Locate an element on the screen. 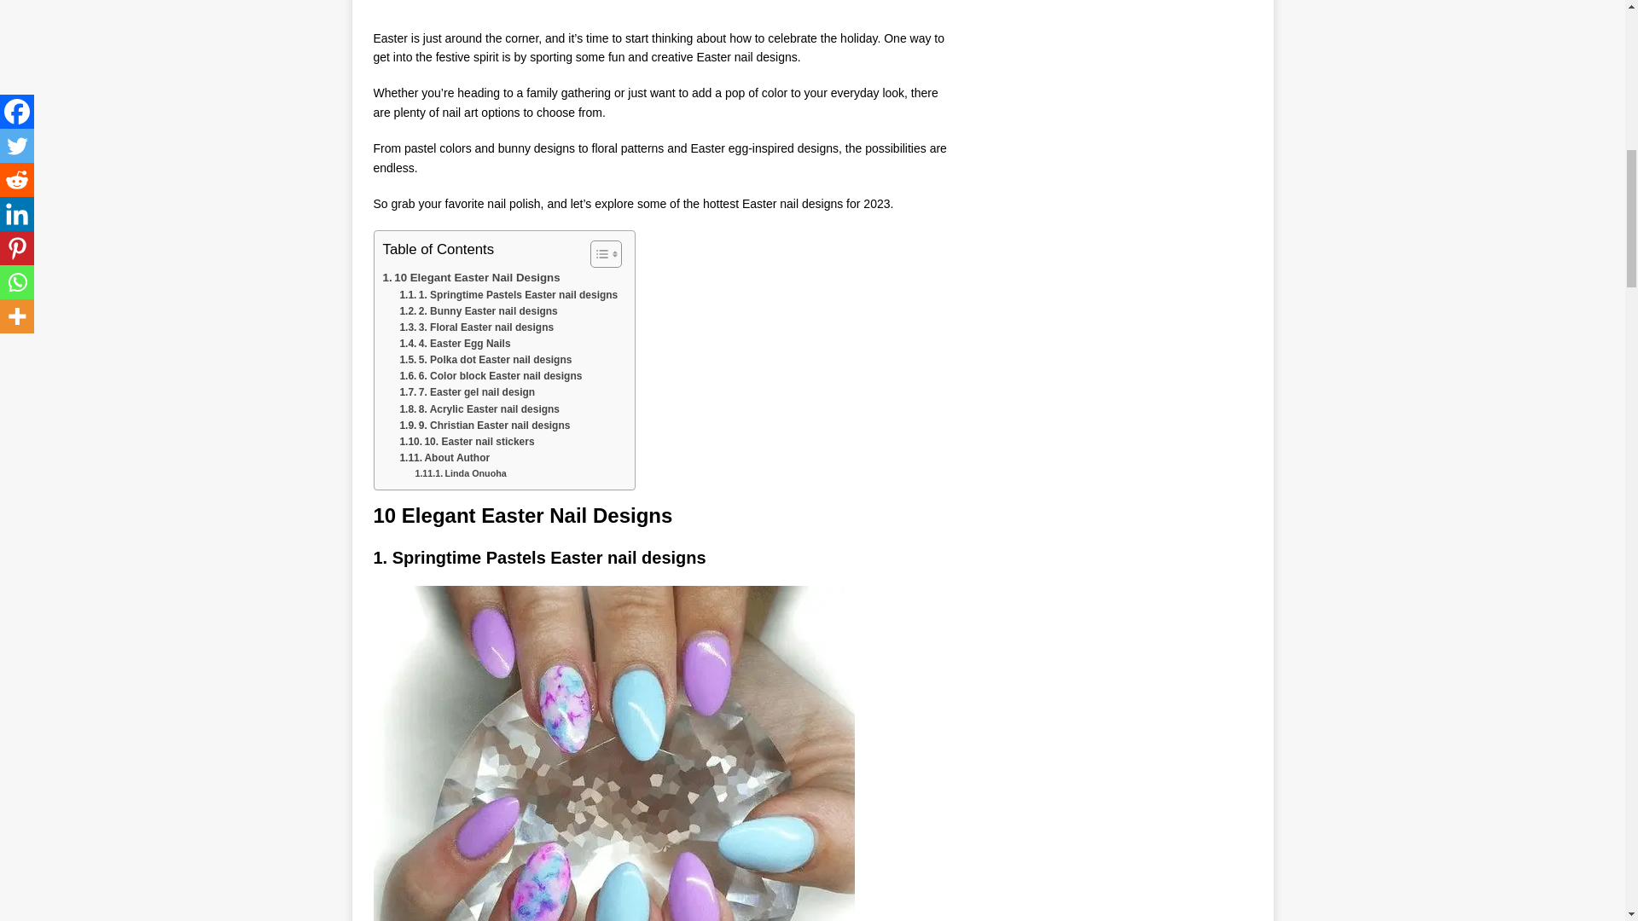 The height and width of the screenshot is (921, 1638). 7. Easter gel nail design is located at coordinates (468, 392).